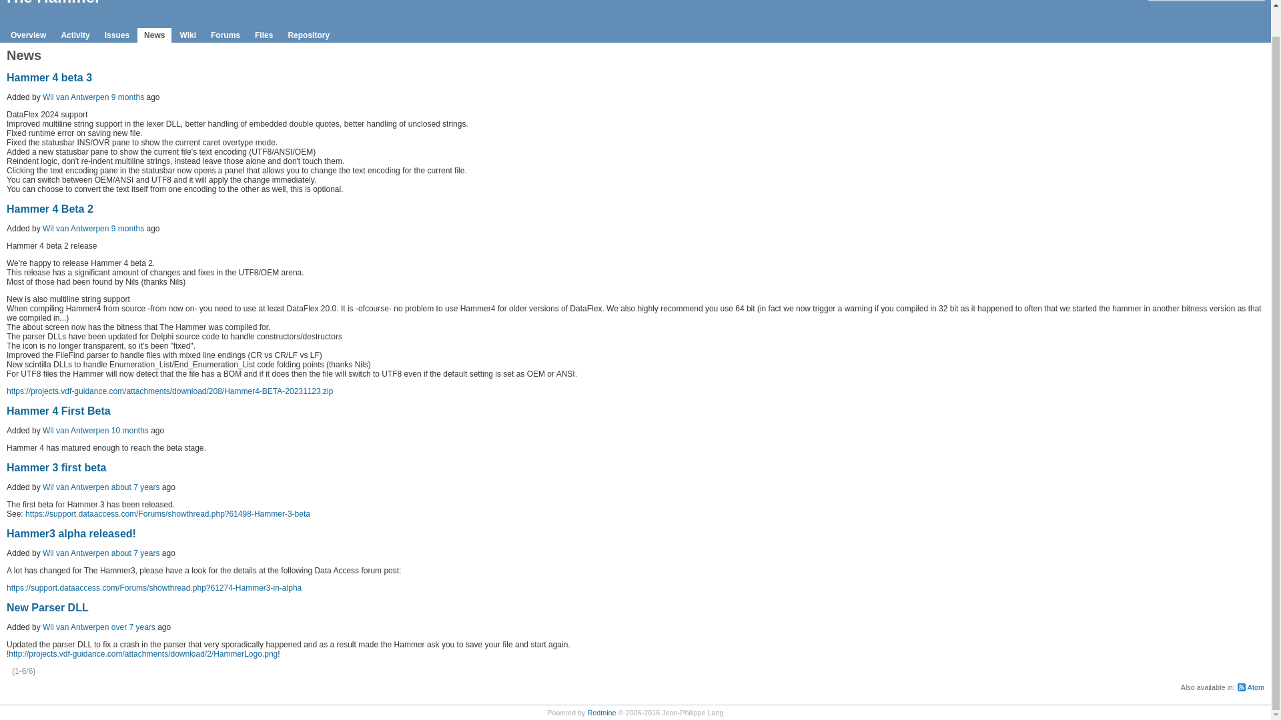 Image resolution: width=1281 pixels, height=720 pixels. What do you see at coordinates (75, 35) in the screenshot?
I see `Activity` at bounding box center [75, 35].